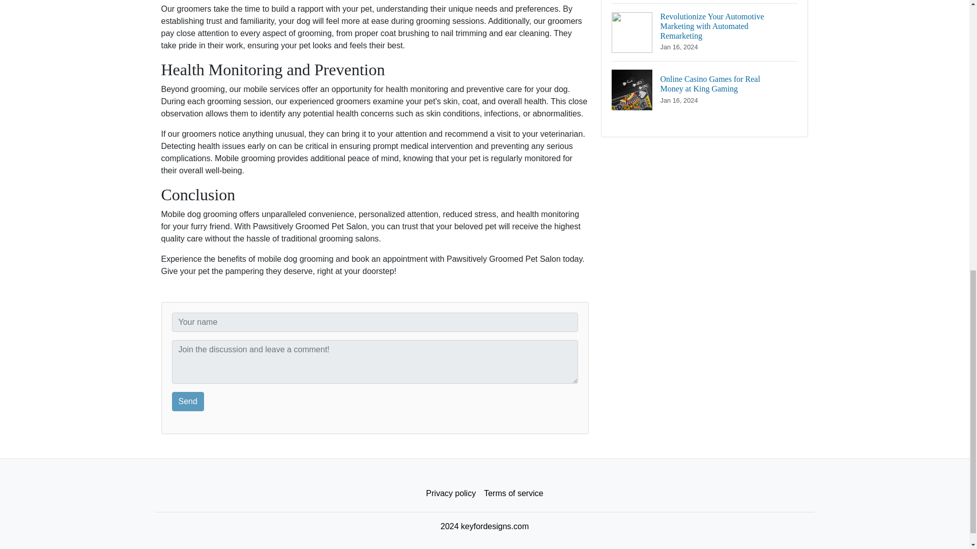  What do you see at coordinates (451, 494) in the screenshot?
I see `Privacy policy` at bounding box center [451, 494].